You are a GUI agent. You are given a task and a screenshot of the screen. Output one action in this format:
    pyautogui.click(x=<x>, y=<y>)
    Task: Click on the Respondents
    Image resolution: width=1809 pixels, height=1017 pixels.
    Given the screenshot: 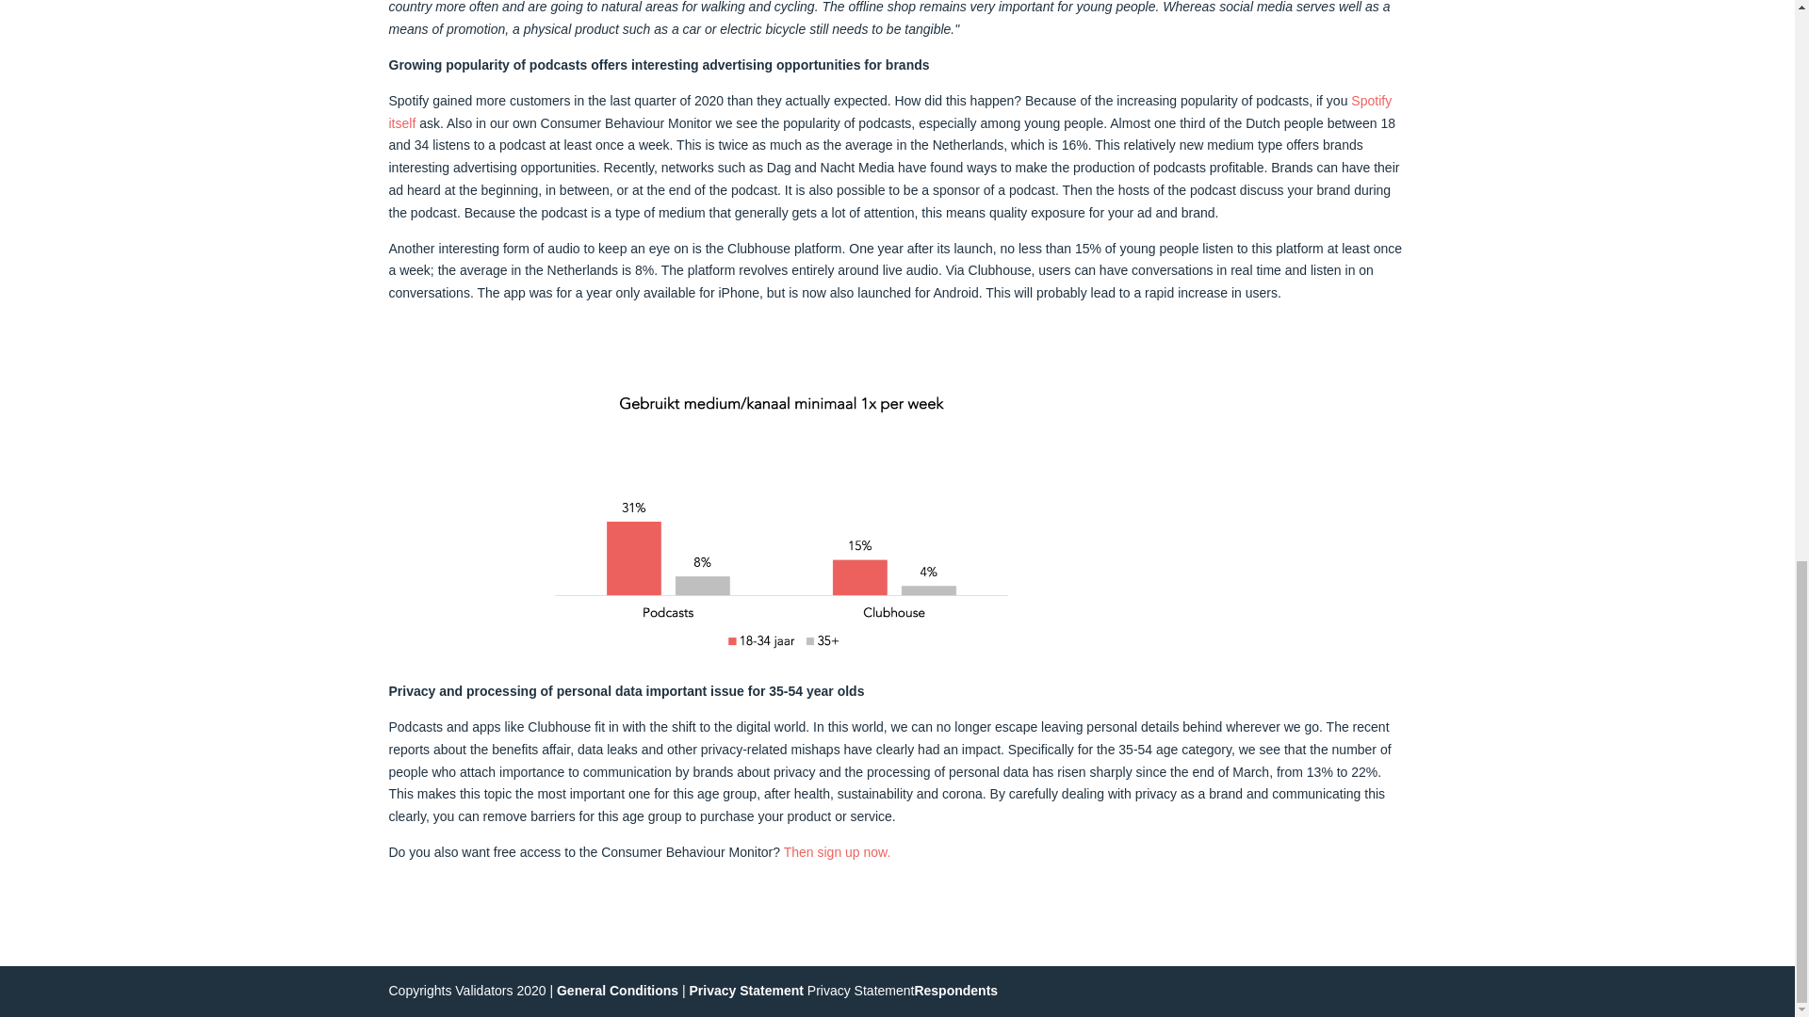 What is the action you would take?
    pyautogui.click(x=955, y=991)
    